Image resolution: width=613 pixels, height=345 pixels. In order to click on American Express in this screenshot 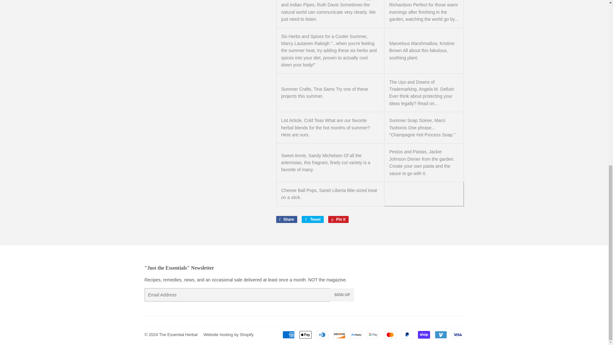, I will do `click(288, 334)`.